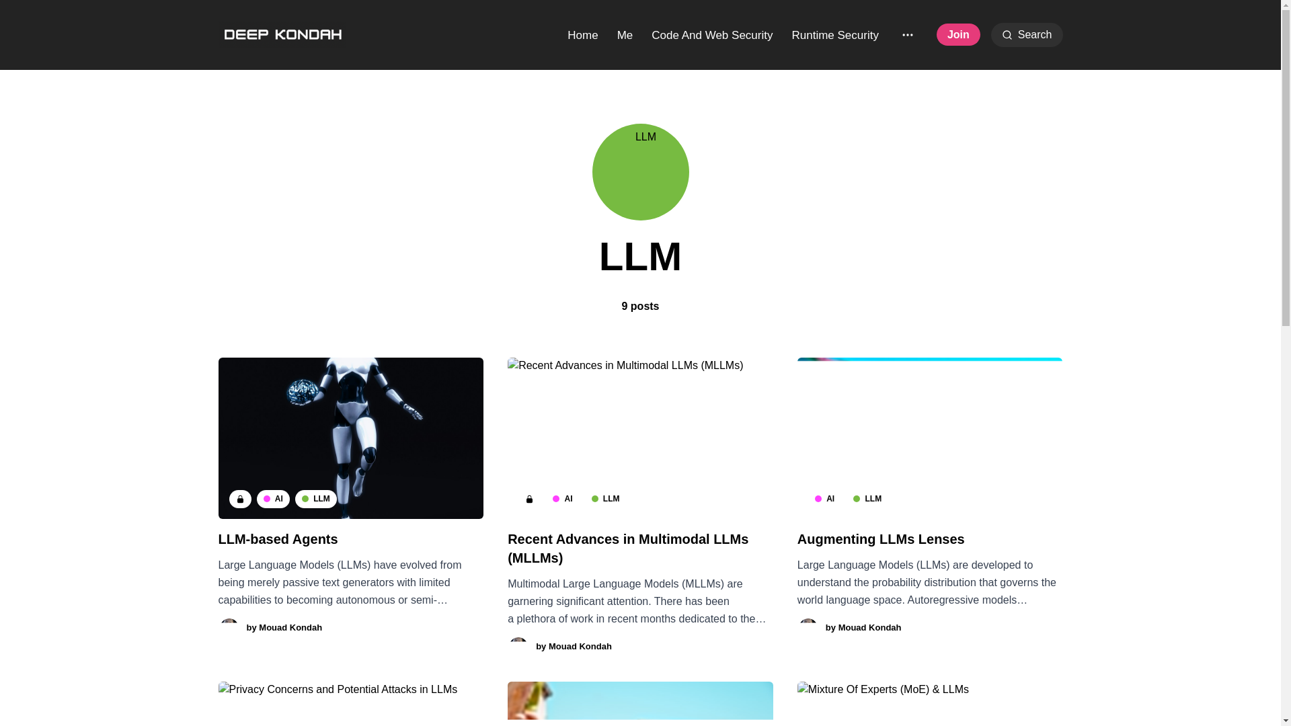 This screenshot has height=726, width=1291. Describe the element at coordinates (316, 499) in the screenshot. I see `LLM` at that location.